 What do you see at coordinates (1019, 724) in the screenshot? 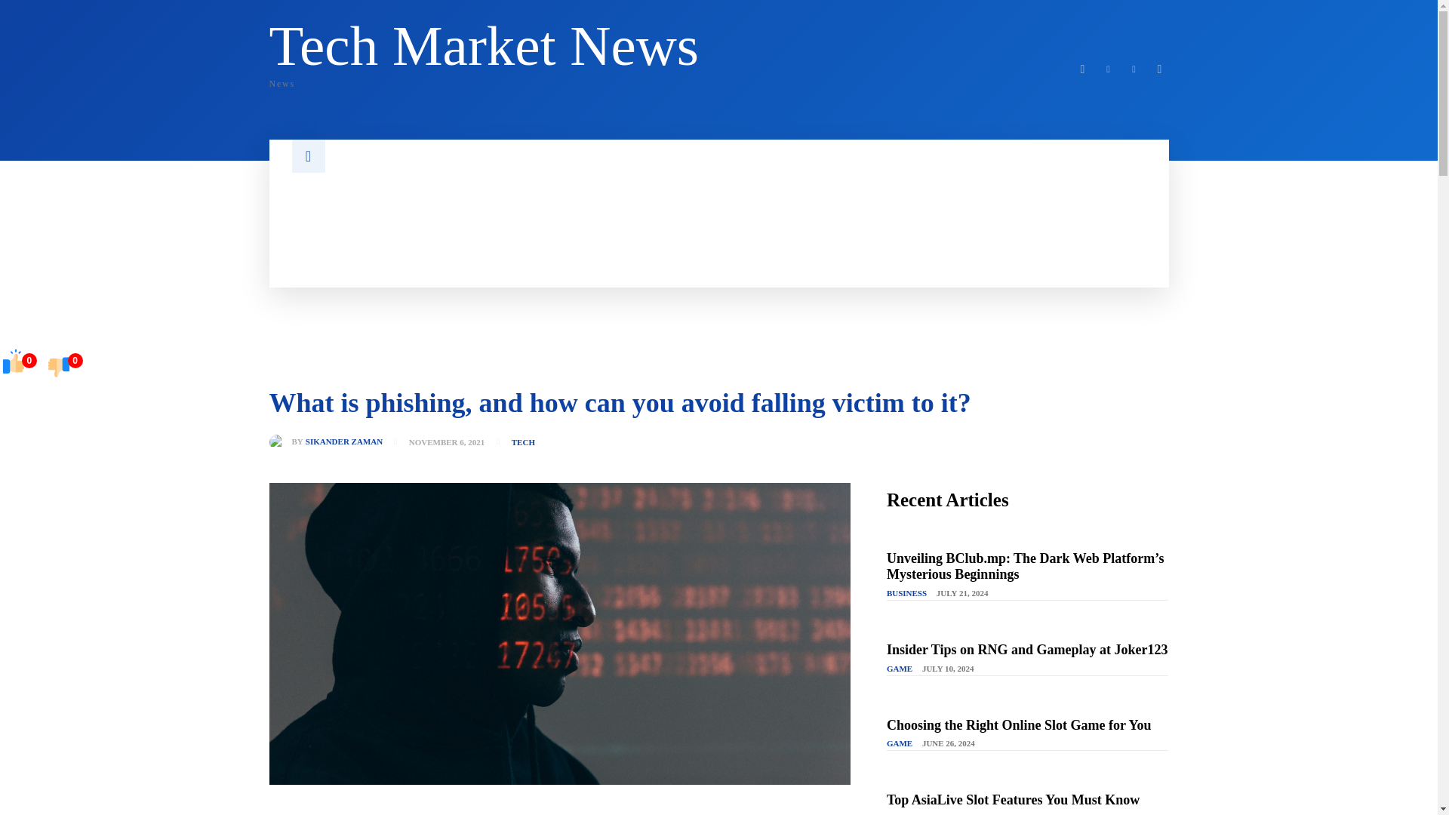
I see `Choosing the Right Online Slot Game for You` at bounding box center [1019, 724].